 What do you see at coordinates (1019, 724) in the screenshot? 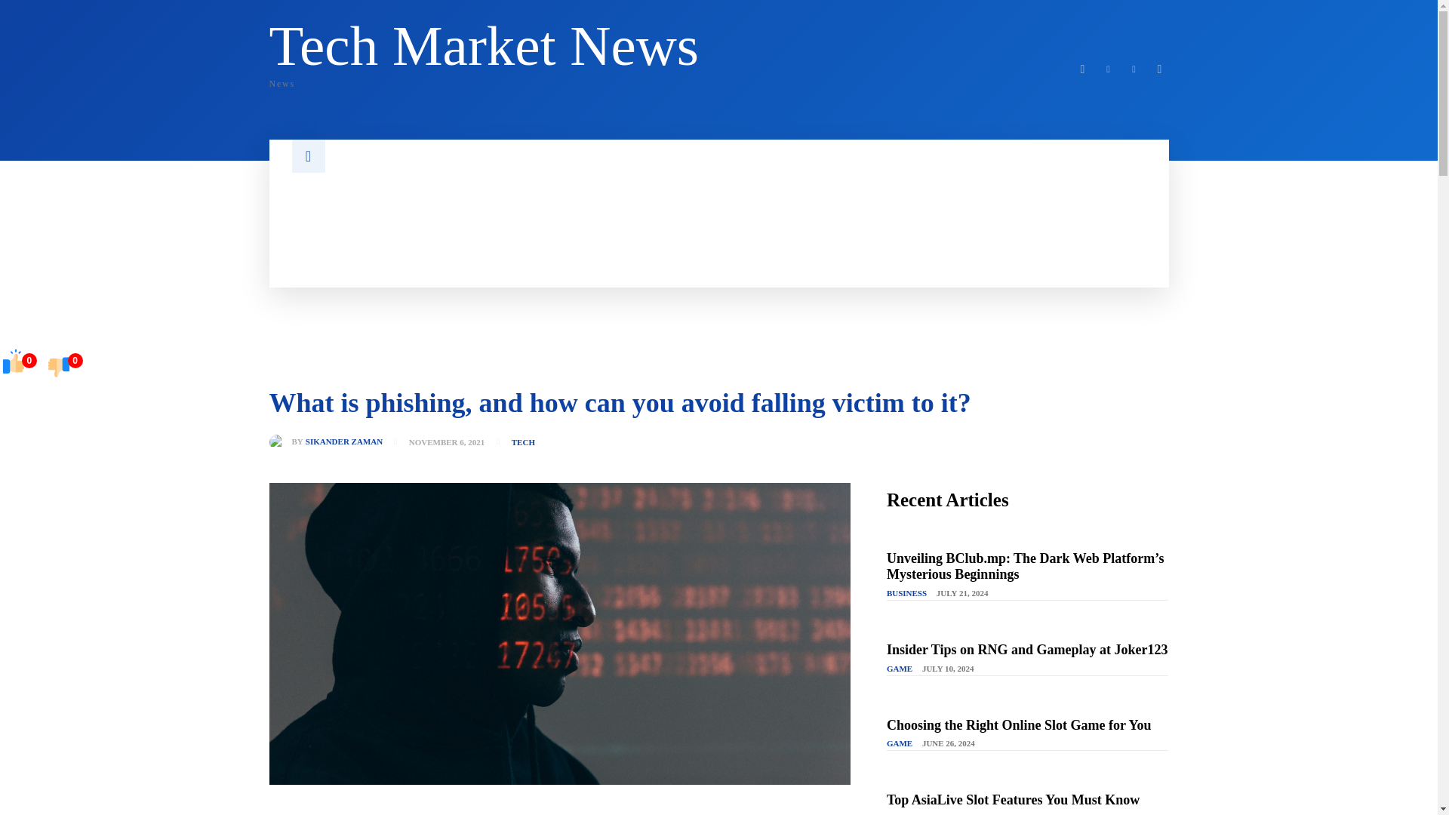
I see `Choosing the Right Online Slot Game for You` at bounding box center [1019, 724].